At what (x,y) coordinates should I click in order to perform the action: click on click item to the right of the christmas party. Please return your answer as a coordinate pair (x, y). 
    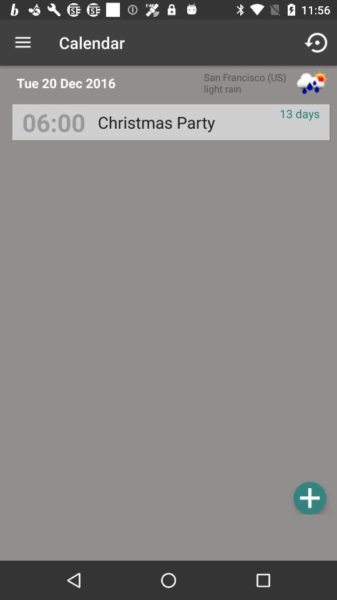
    Looking at the image, I should click on (300, 114).